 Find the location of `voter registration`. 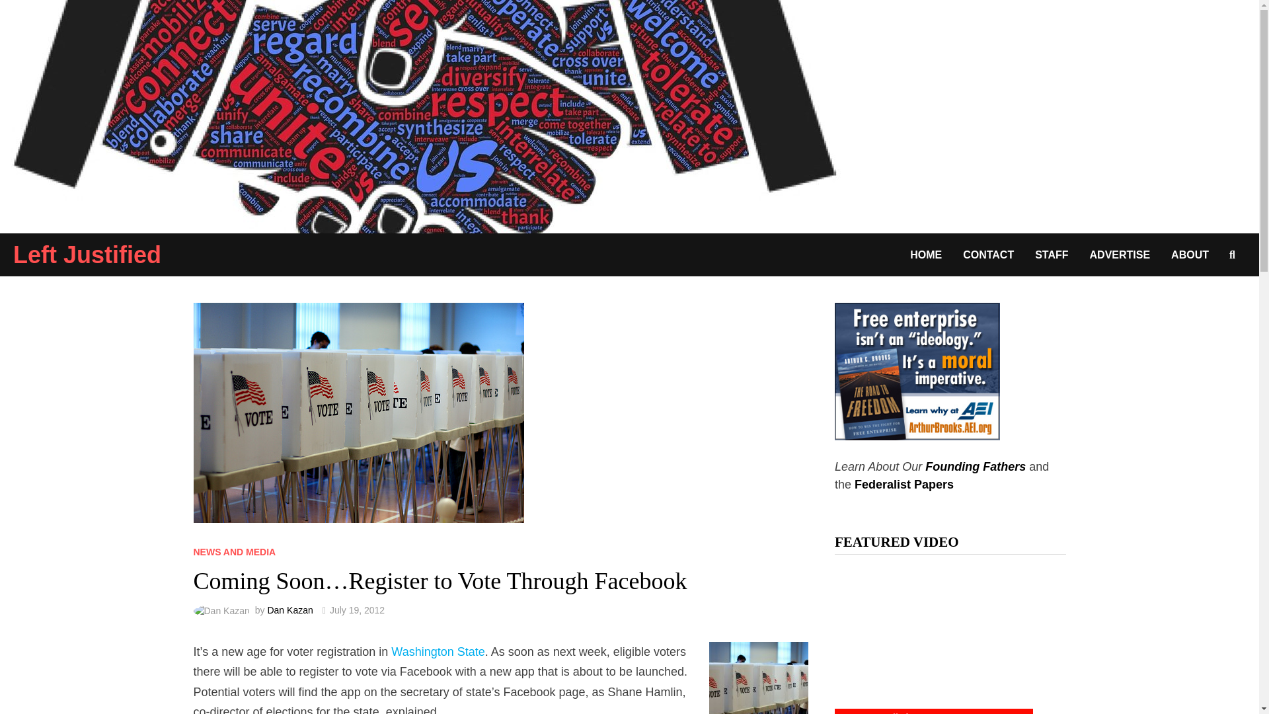

voter registration is located at coordinates (759, 678).